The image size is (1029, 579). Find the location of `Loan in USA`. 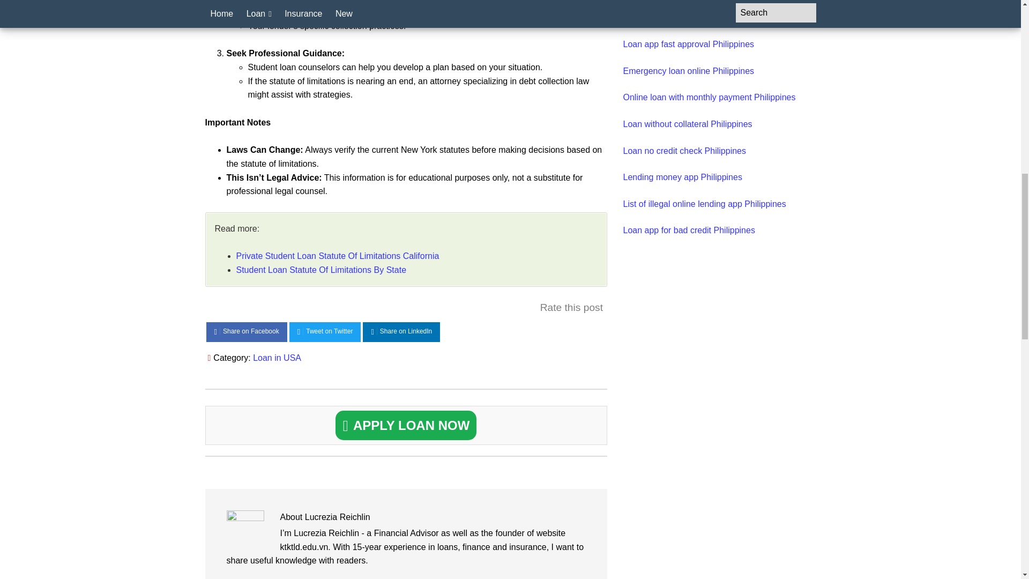

Loan in USA is located at coordinates (277, 358).